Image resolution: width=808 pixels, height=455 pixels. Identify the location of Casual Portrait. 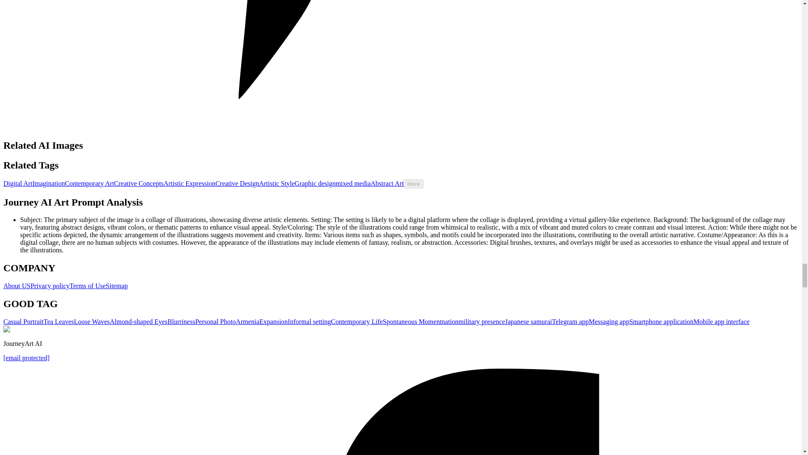
(23, 321).